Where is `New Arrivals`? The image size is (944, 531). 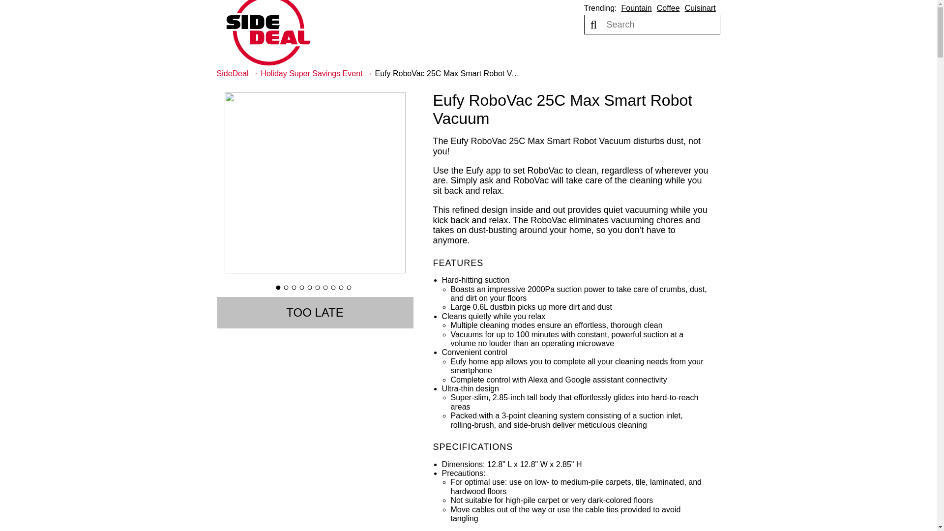
New Arrivals is located at coordinates (404, 51).